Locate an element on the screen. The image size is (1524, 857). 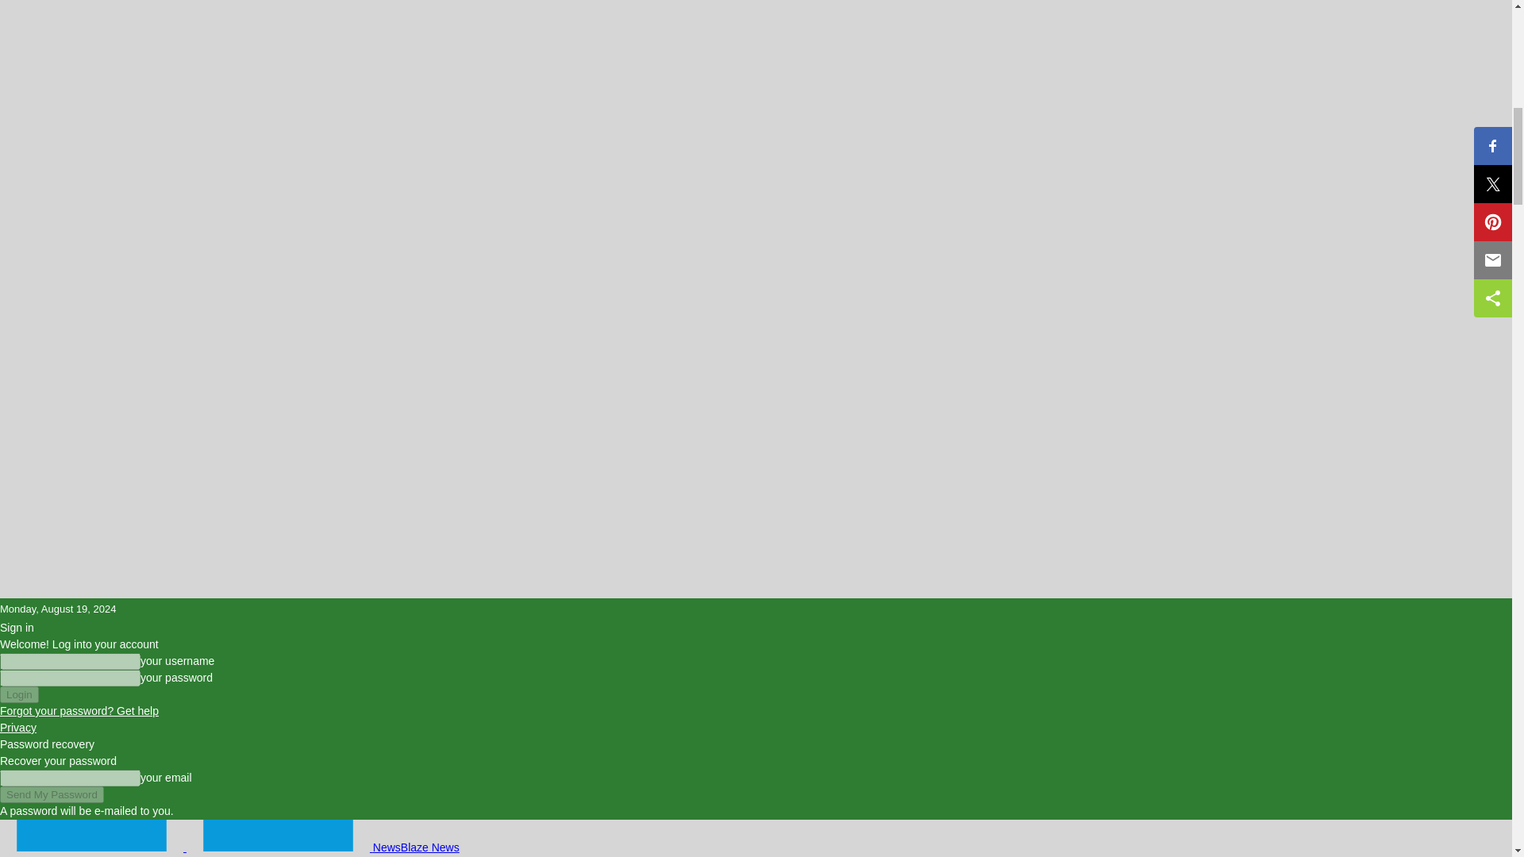
Login is located at coordinates (19, 694).